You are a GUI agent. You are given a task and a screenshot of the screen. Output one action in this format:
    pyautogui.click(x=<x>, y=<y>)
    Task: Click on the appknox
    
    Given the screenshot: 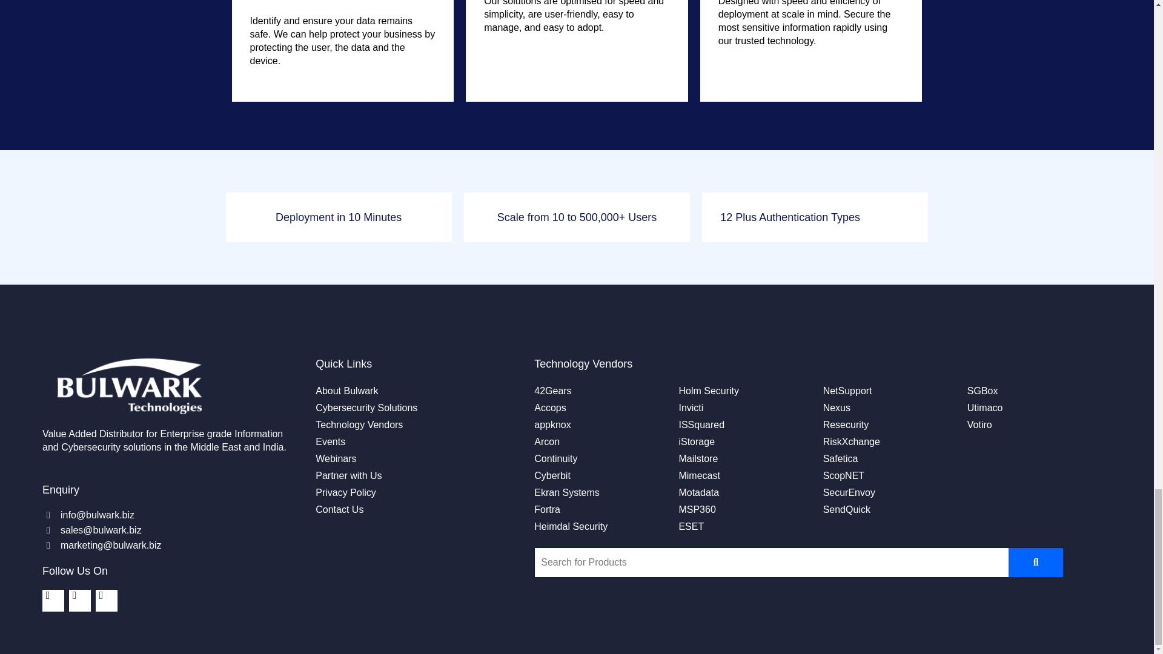 What is the action you would take?
    pyautogui.click(x=552, y=425)
    